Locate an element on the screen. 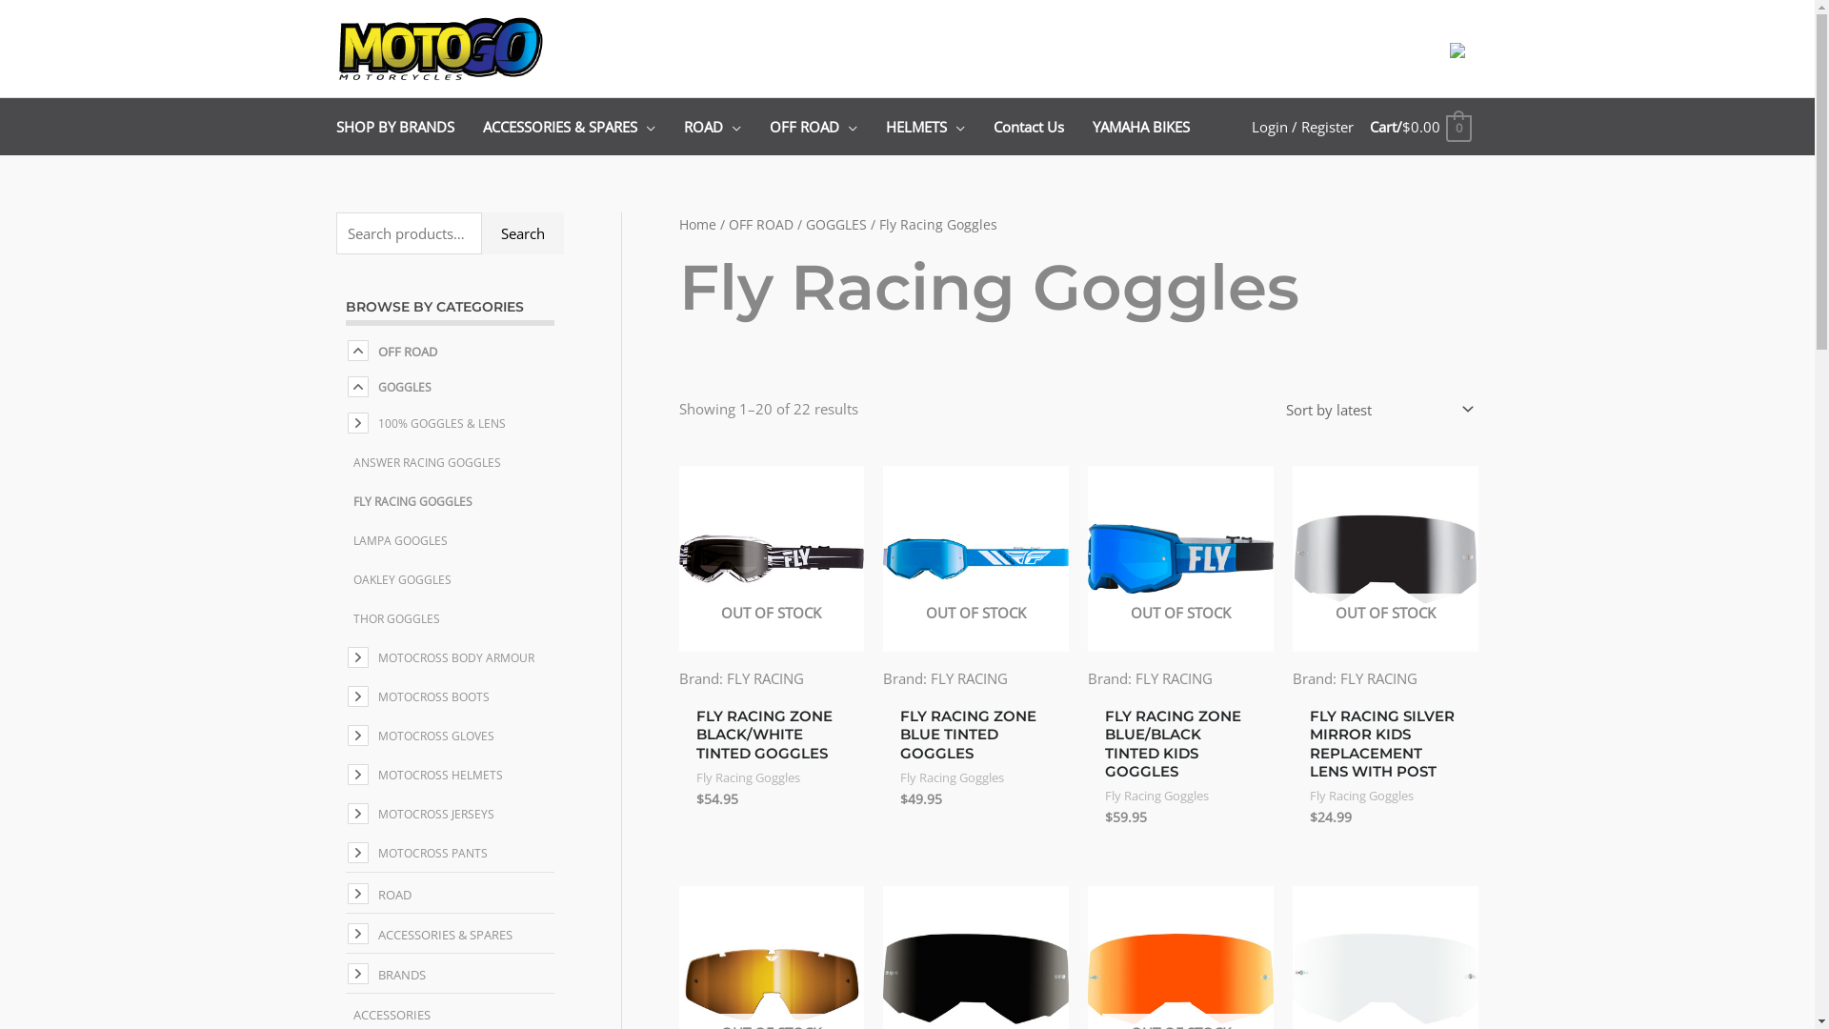 This screenshot has width=1829, height=1029. FLY RACING is located at coordinates (970, 678).